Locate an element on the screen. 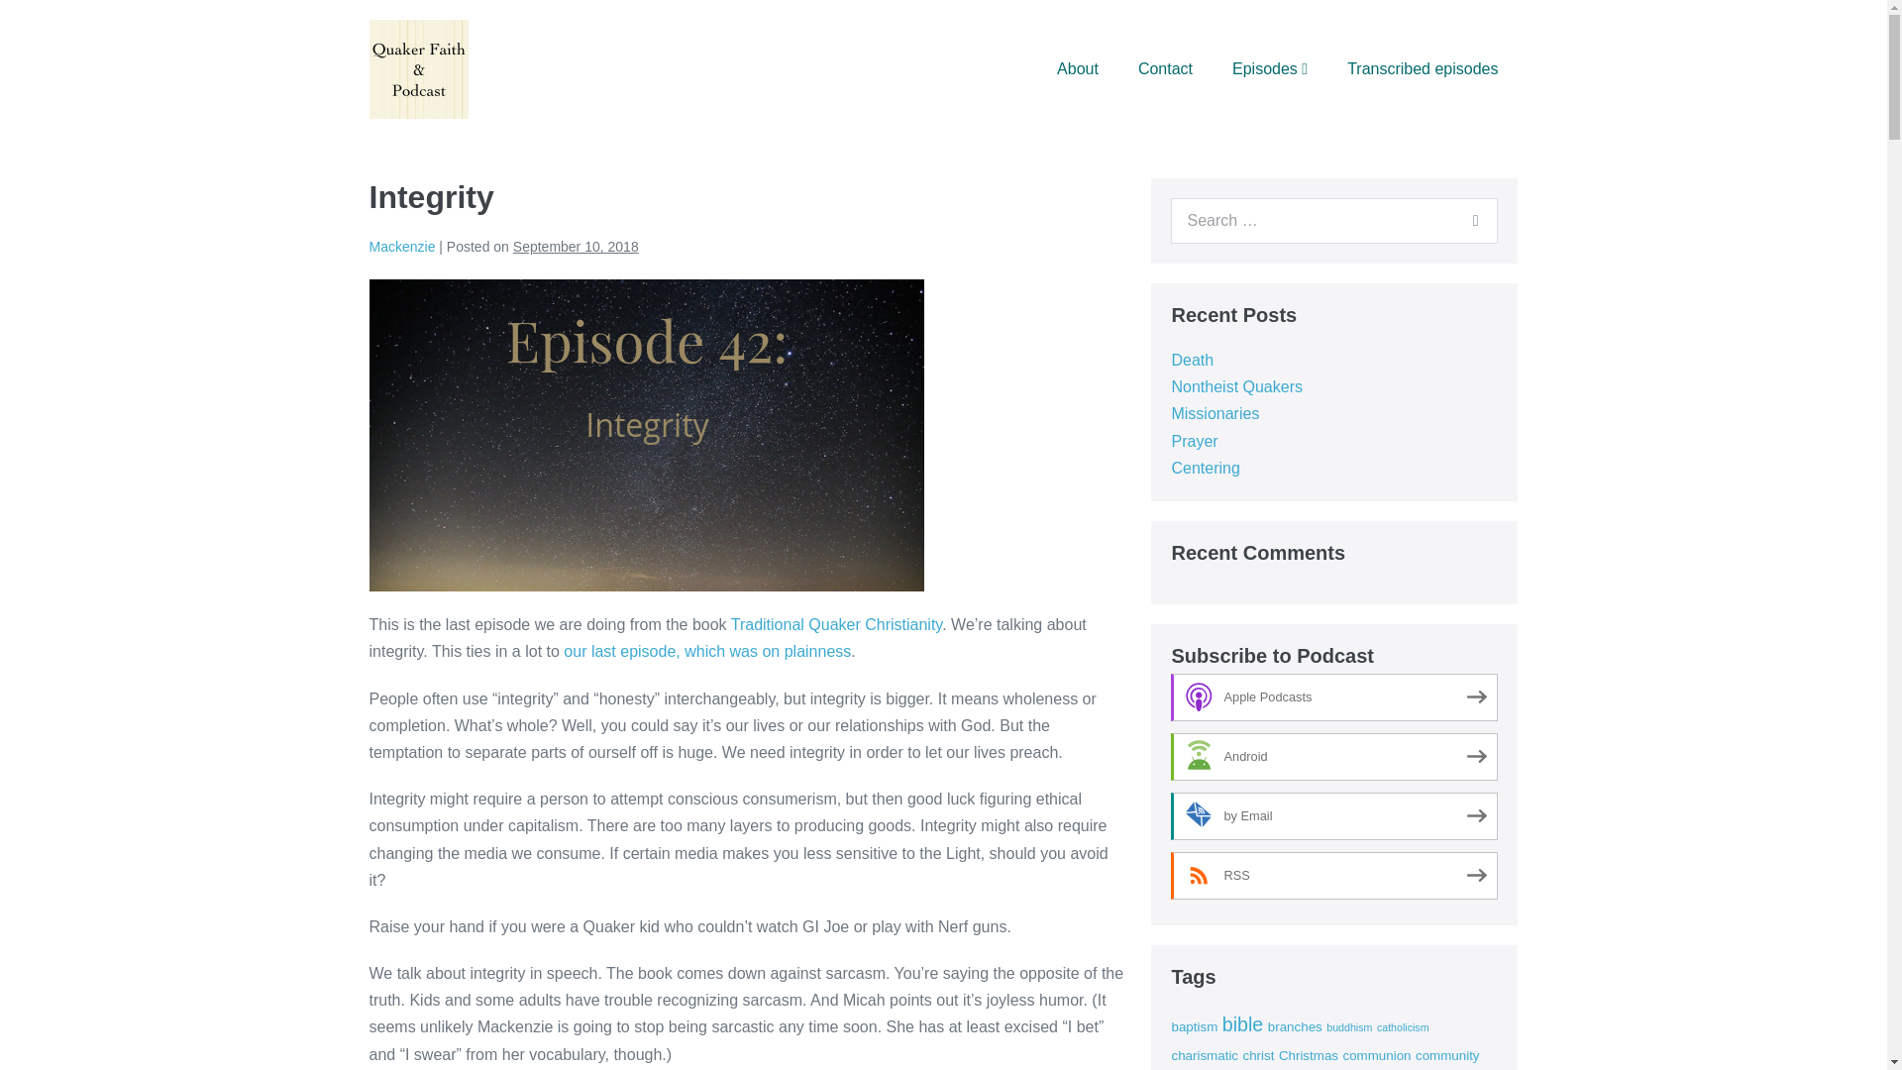 The height and width of the screenshot is (1070, 1902). Subscribe by Email is located at coordinates (1334, 816).